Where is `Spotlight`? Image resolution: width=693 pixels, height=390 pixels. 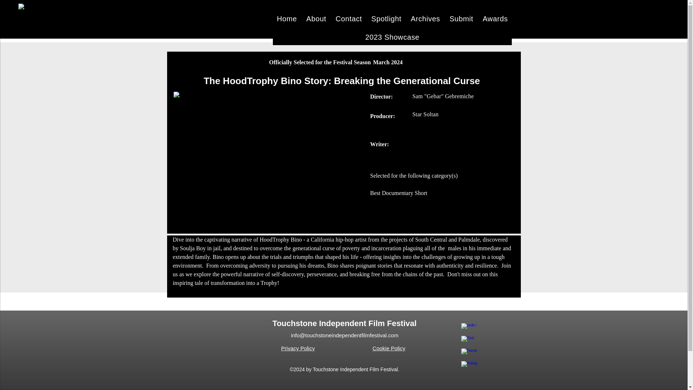
Spotlight is located at coordinates (386, 19).